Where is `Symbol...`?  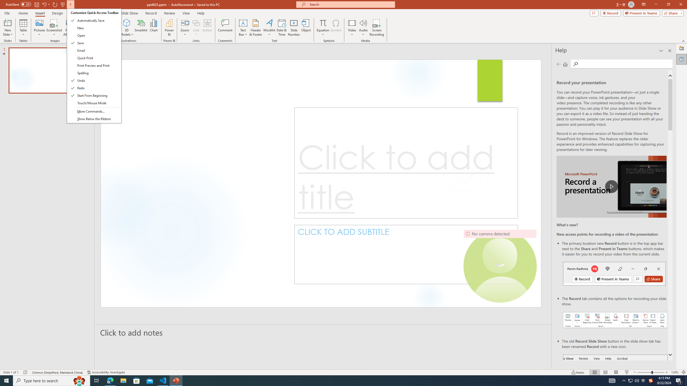 Symbol... is located at coordinates (336, 28).